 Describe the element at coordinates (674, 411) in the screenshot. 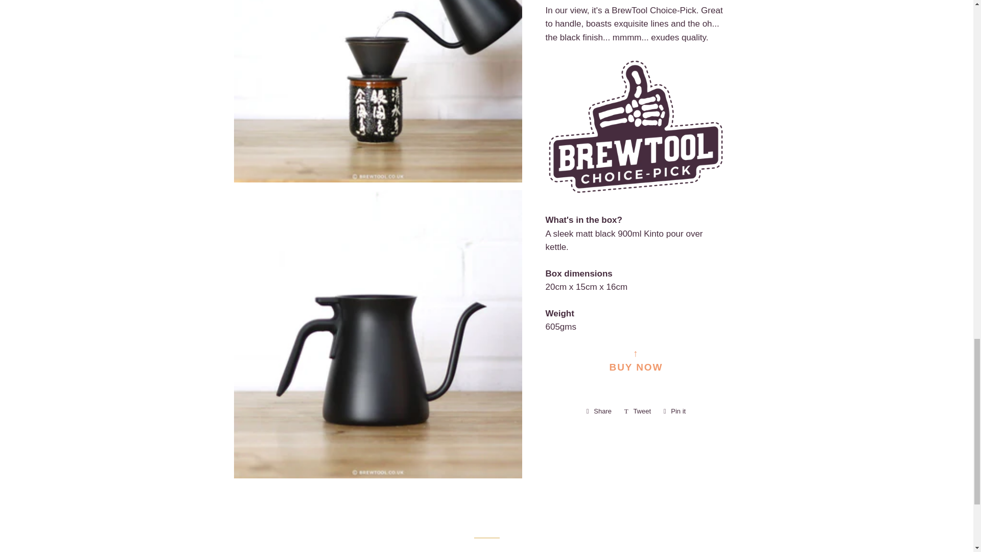

I see `Pin on Pinterest` at that location.